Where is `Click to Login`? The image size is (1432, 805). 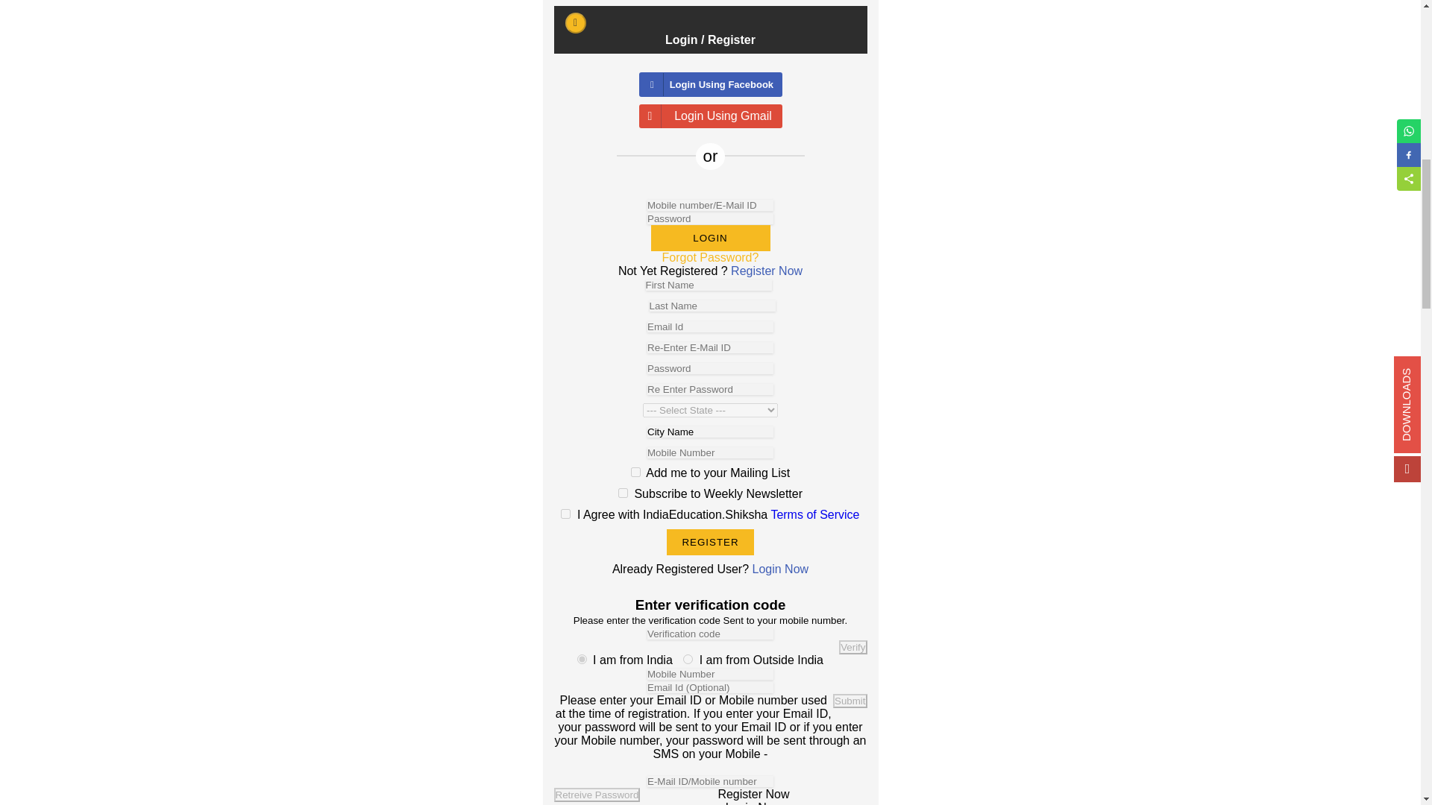 Click to Login is located at coordinates (710, 238).